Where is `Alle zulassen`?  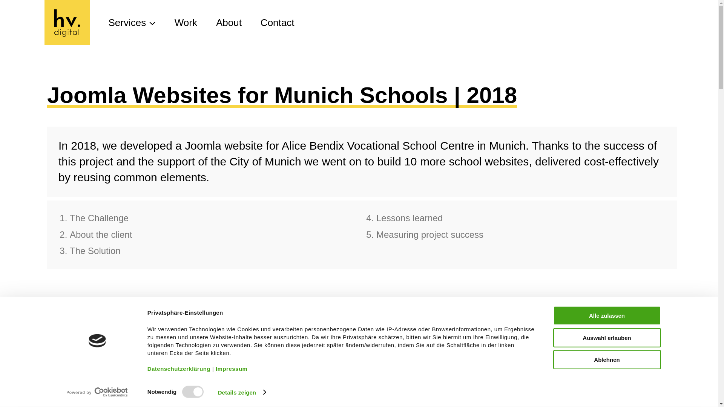
Alle zulassen is located at coordinates (606, 315).